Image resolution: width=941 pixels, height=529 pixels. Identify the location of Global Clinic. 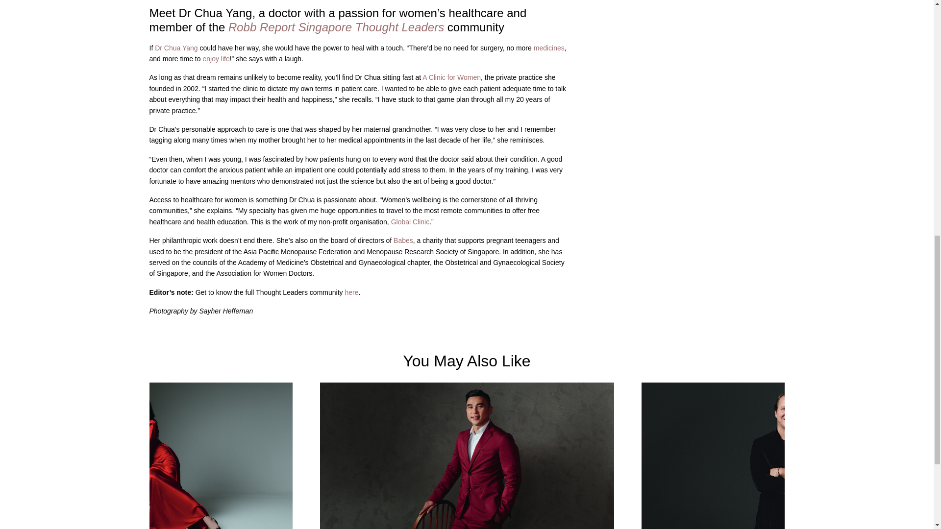
(409, 221).